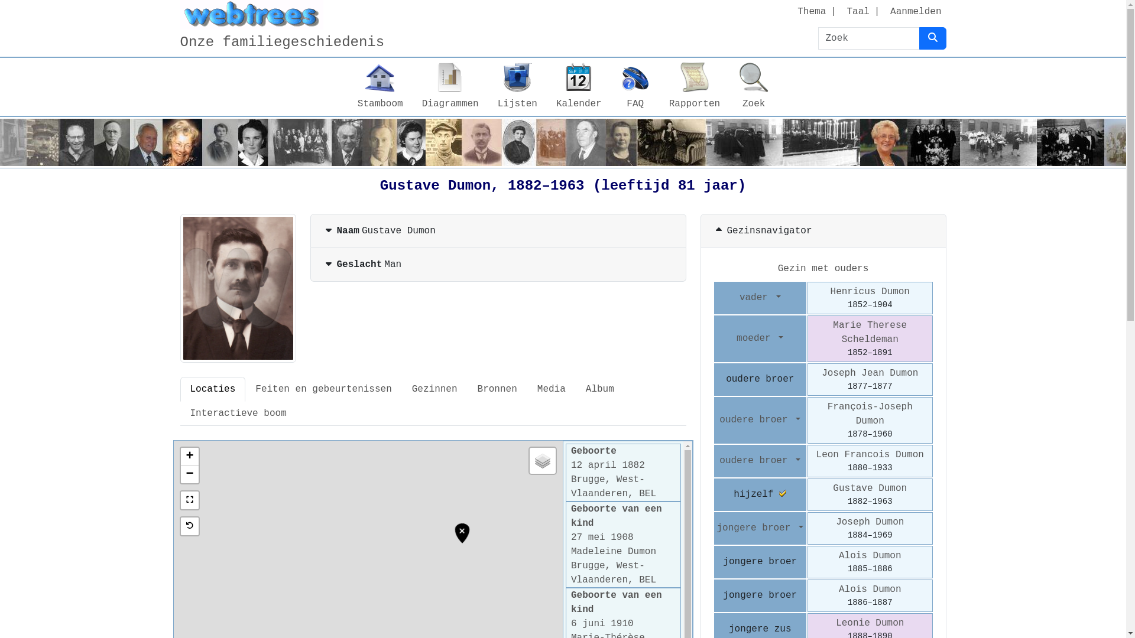  I want to click on Madeleine Dumon, so click(614, 552).